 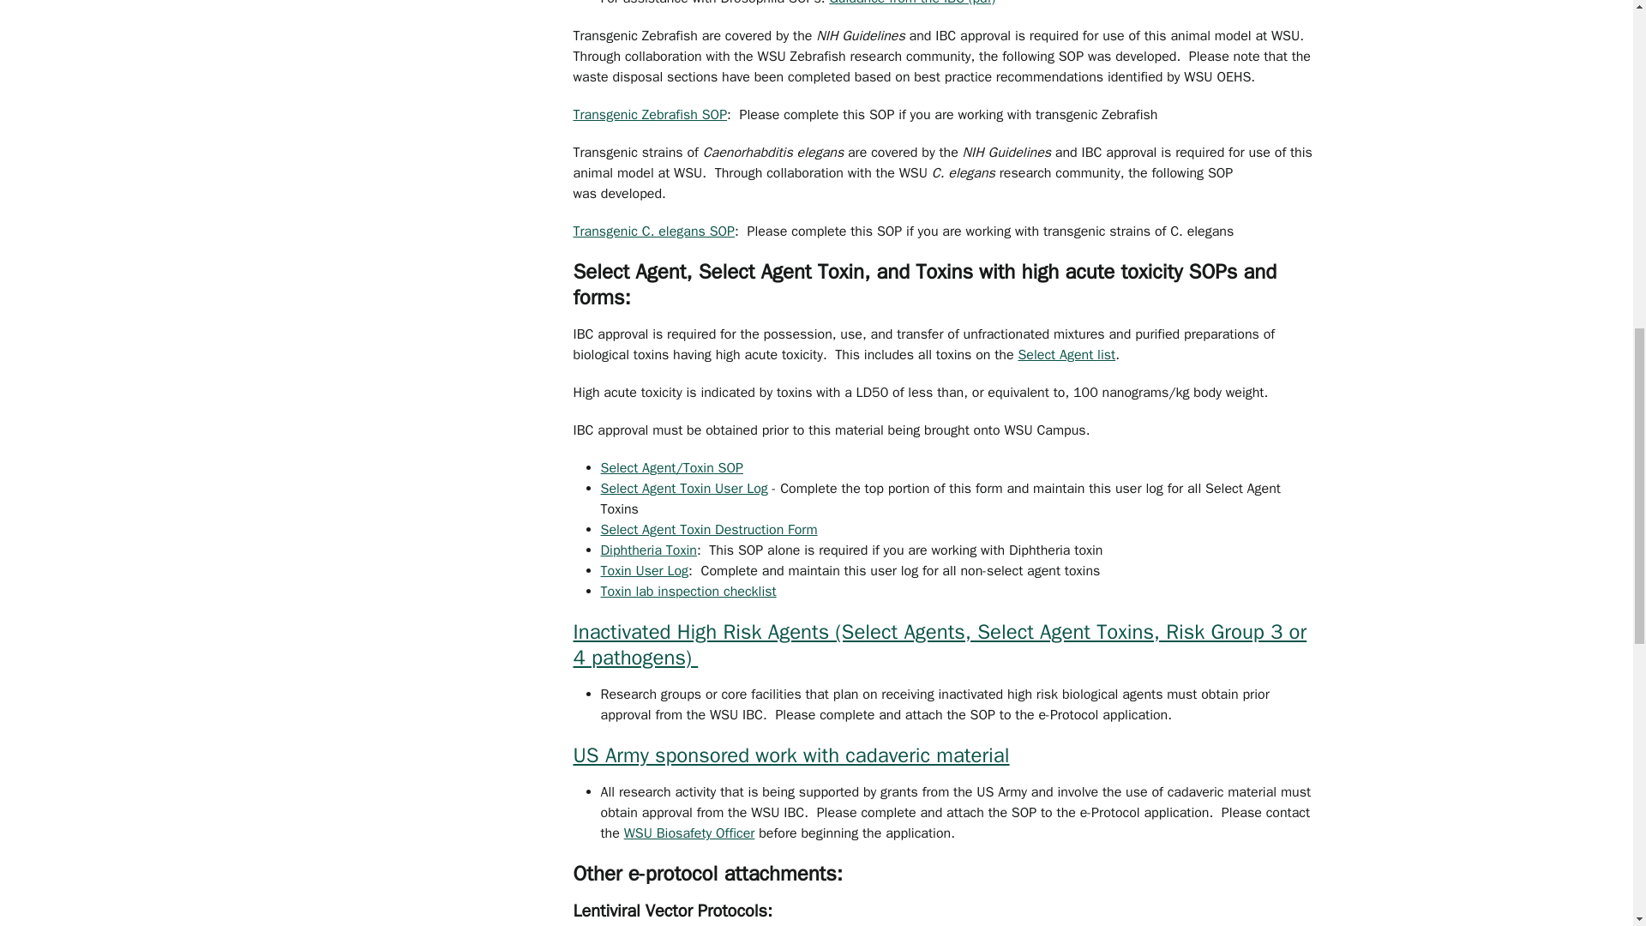 What do you see at coordinates (644, 571) in the screenshot?
I see `Toxin User Log` at bounding box center [644, 571].